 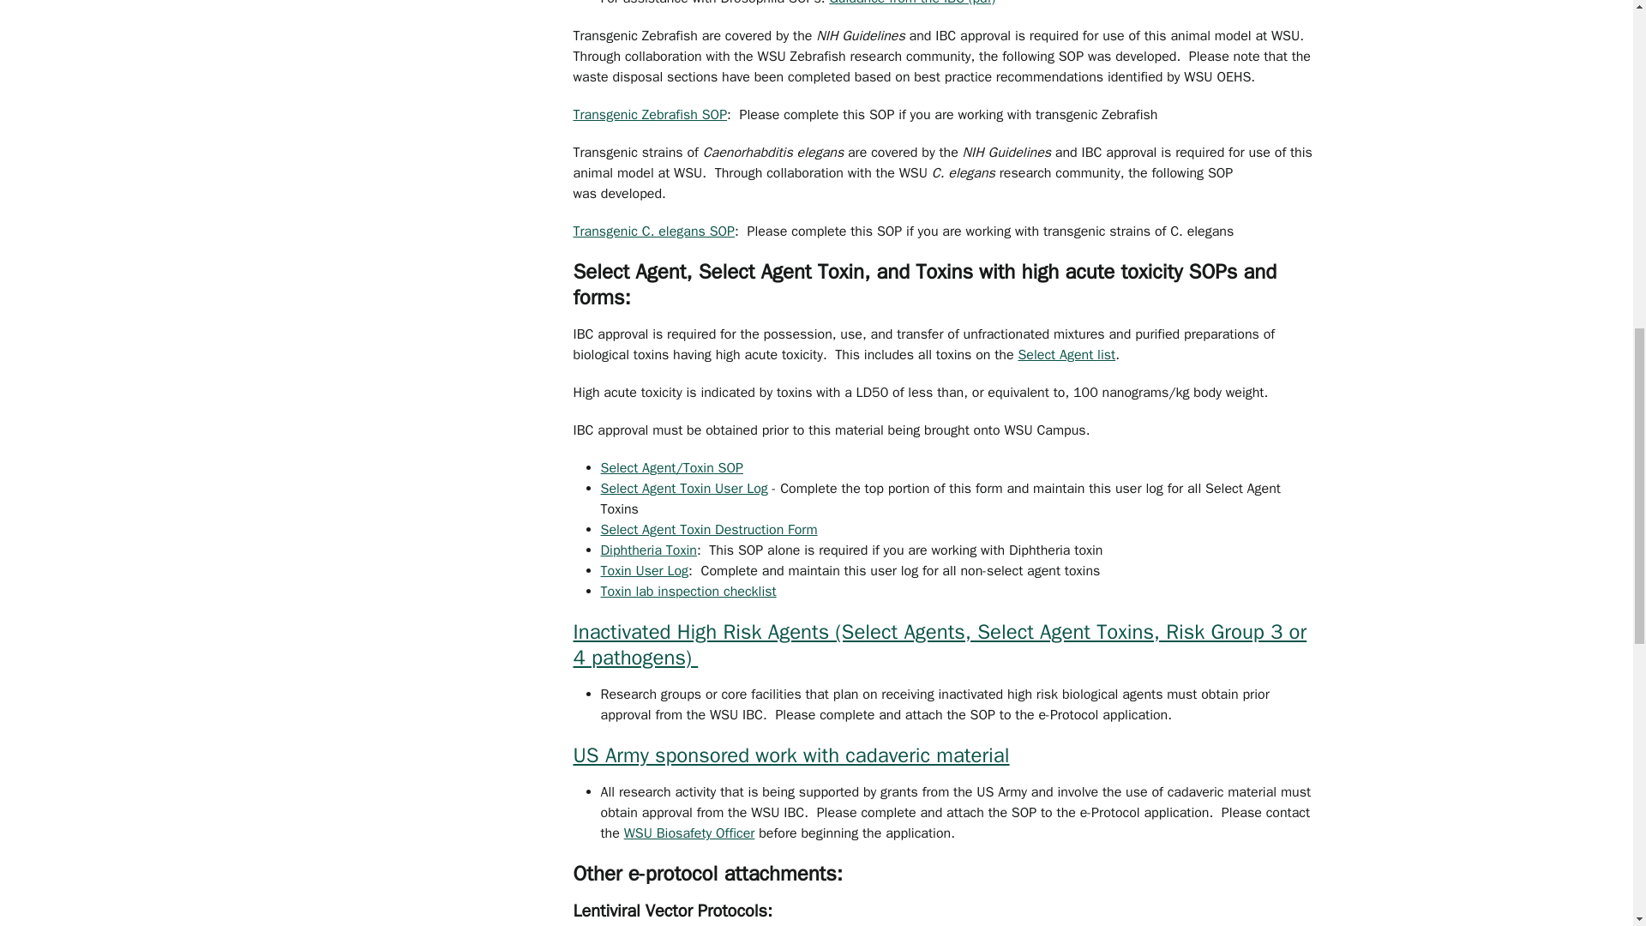 What do you see at coordinates (644, 571) in the screenshot?
I see `Toxin User Log` at bounding box center [644, 571].